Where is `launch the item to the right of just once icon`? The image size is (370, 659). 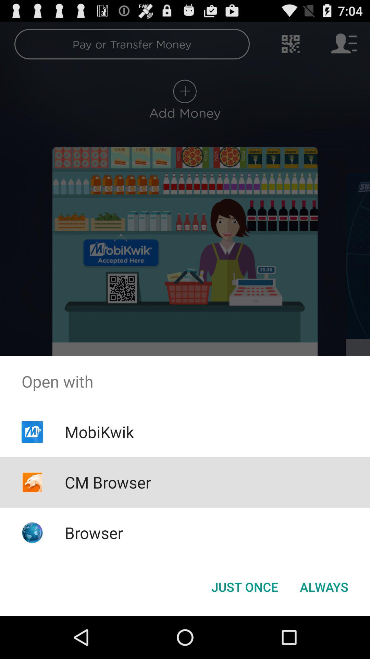
launch the item to the right of just once icon is located at coordinates (324, 587).